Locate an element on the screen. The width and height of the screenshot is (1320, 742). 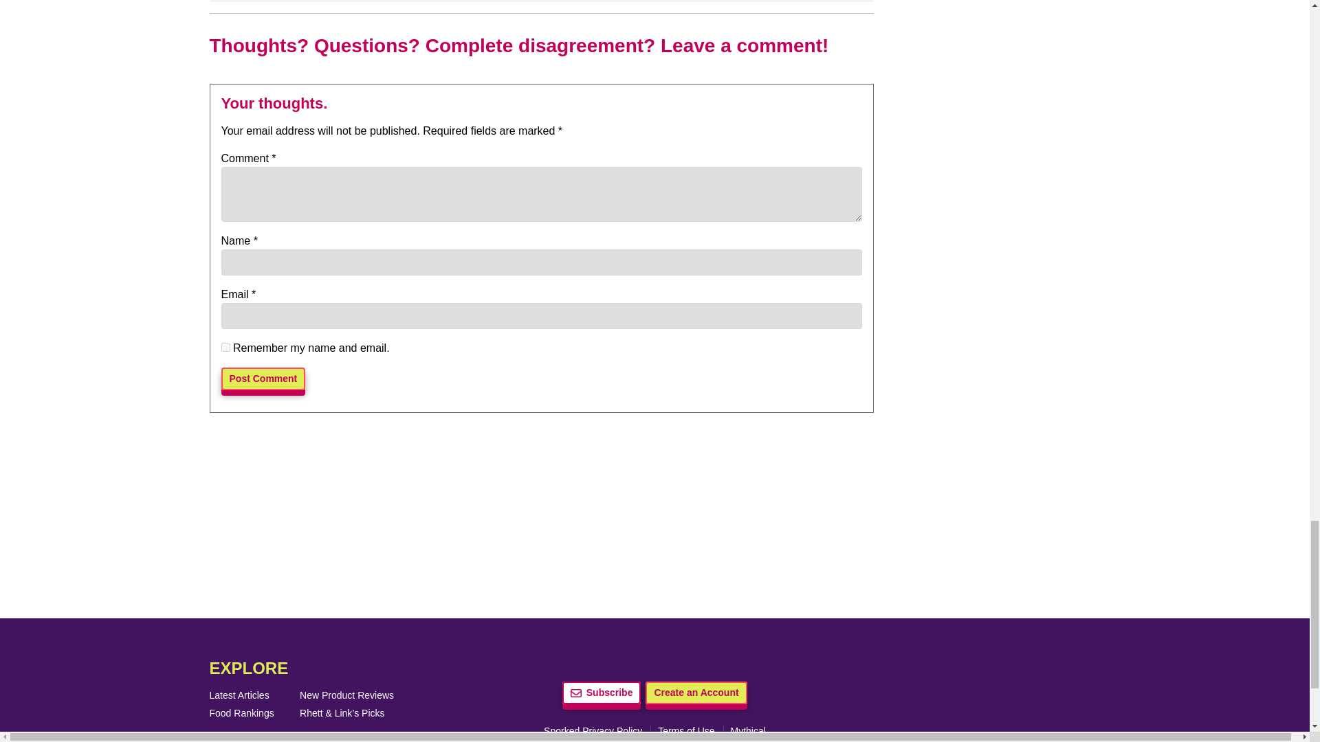
Post Comment is located at coordinates (264, 379).